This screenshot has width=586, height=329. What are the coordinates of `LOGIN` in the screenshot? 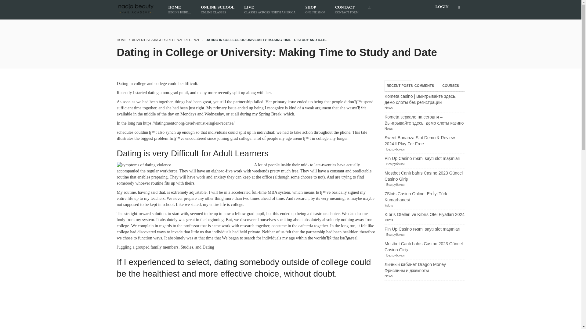 It's located at (121, 40).